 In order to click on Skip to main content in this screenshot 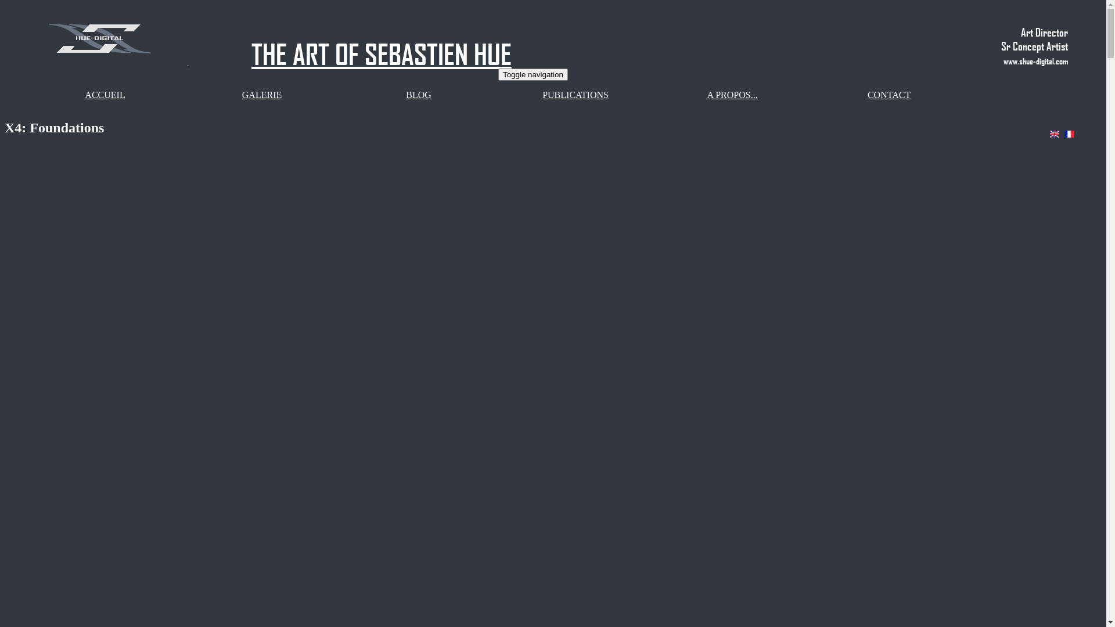, I will do `click(5, 12)`.